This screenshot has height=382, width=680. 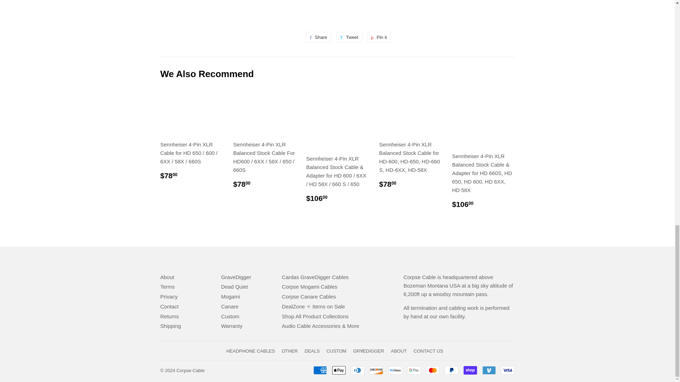 What do you see at coordinates (489, 370) in the screenshot?
I see `Venmo` at bounding box center [489, 370].